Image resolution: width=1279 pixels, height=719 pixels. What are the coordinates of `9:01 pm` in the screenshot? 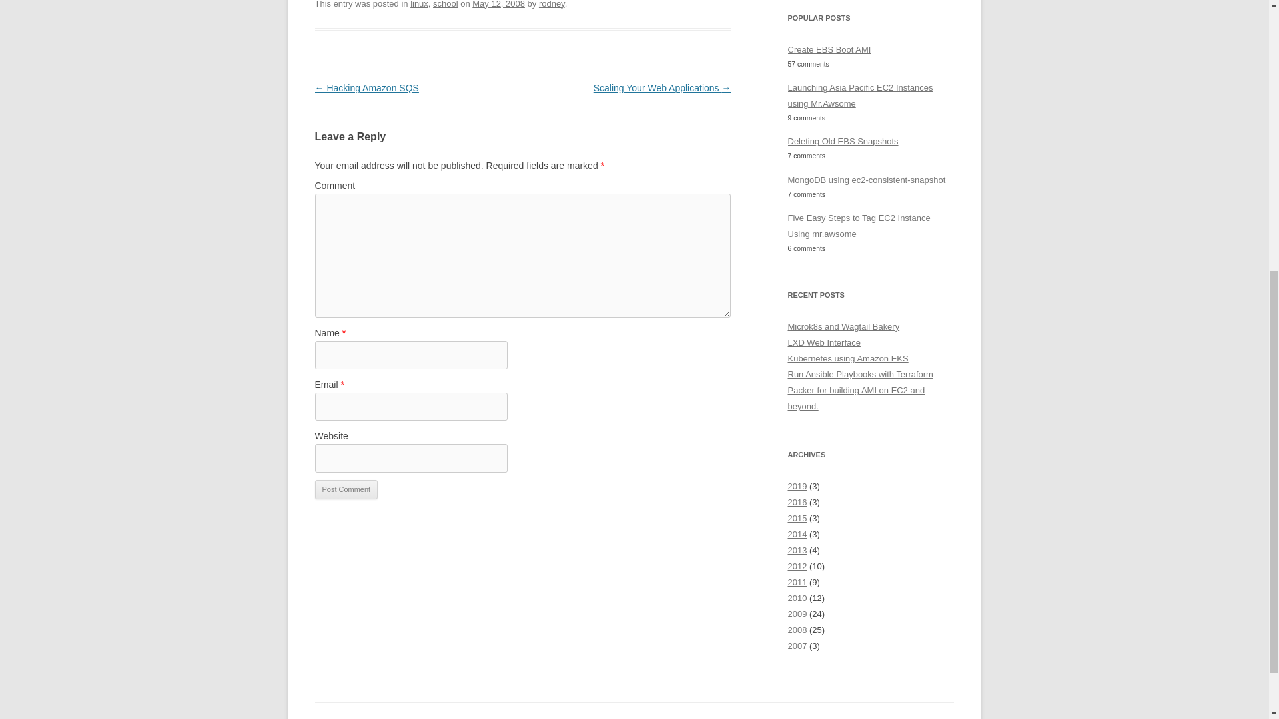 It's located at (498, 4).